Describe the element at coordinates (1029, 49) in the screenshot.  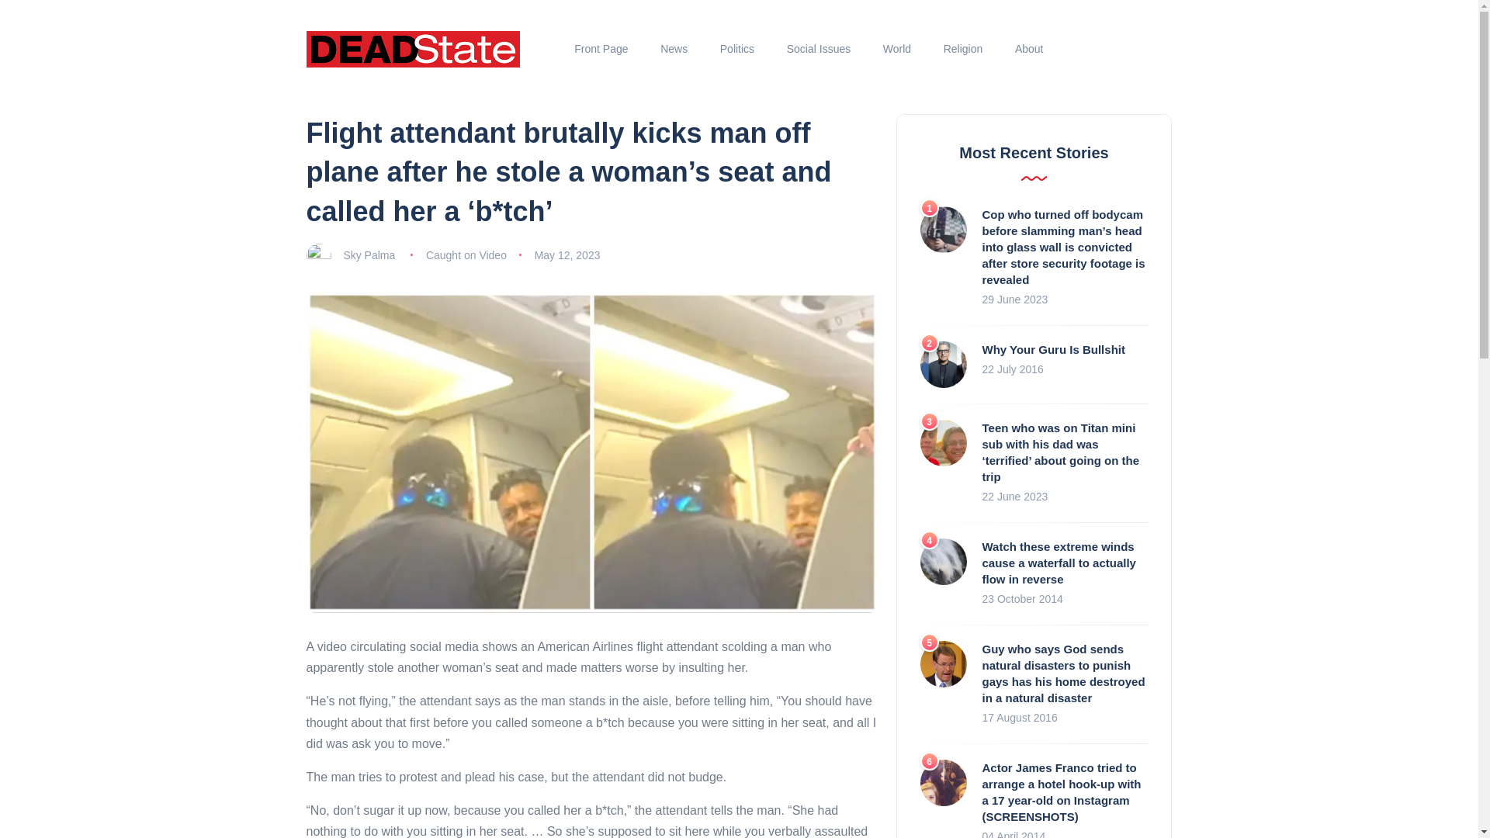
I see `About` at that location.